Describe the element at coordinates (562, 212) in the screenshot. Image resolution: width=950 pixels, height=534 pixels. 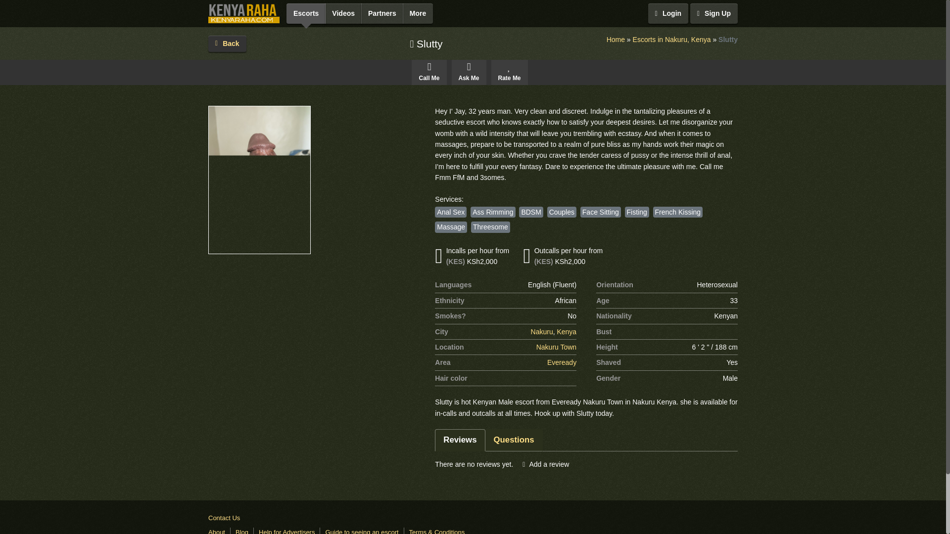
I see `Couples` at that location.